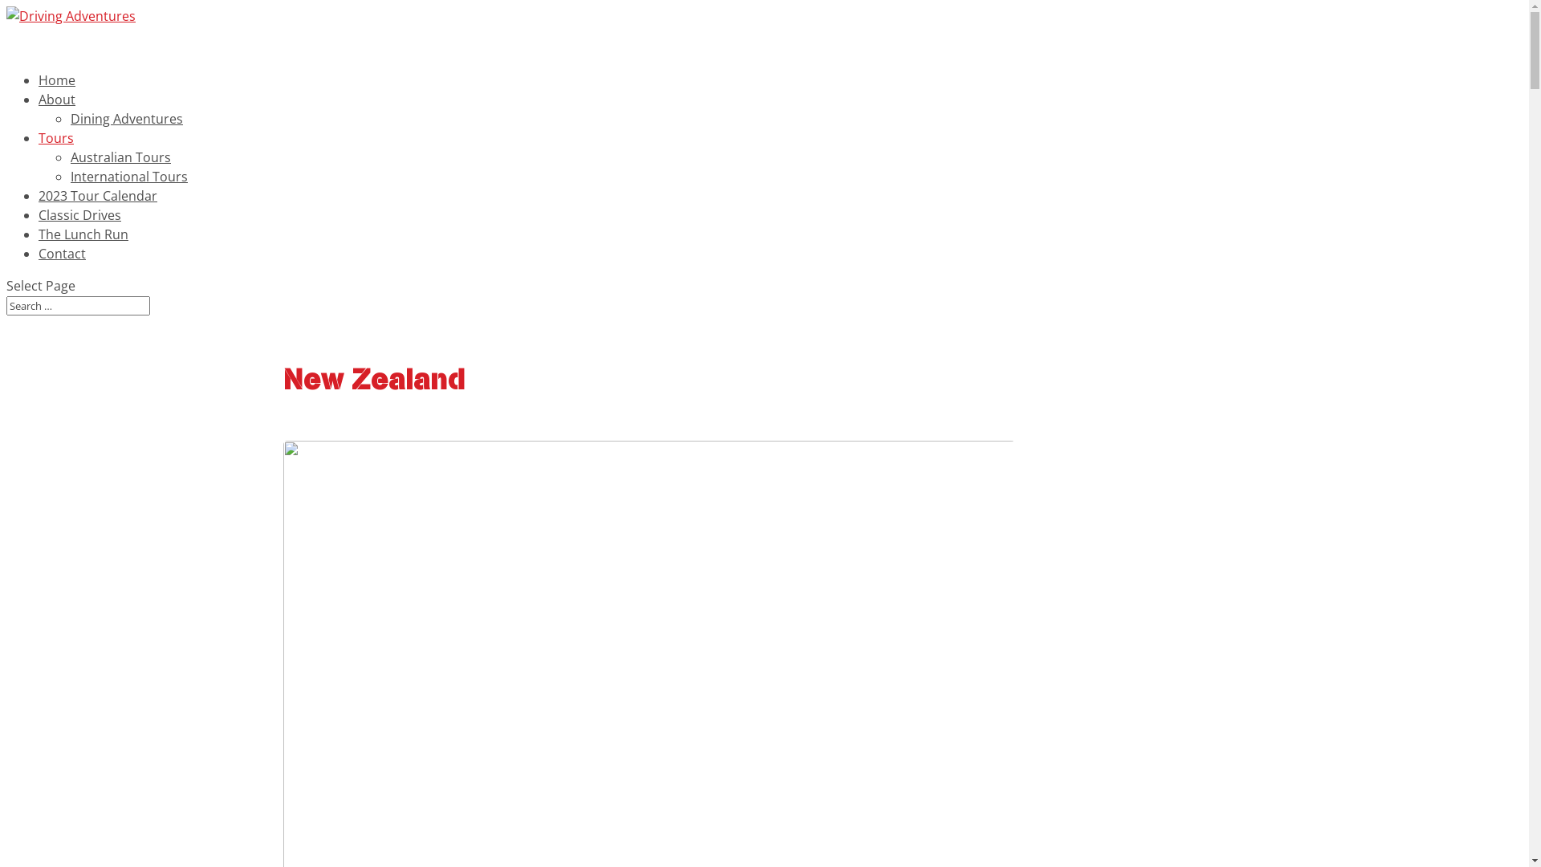  Describe the element at coordinates (56, 154) in the screenshot. I see `Tours` at that location.